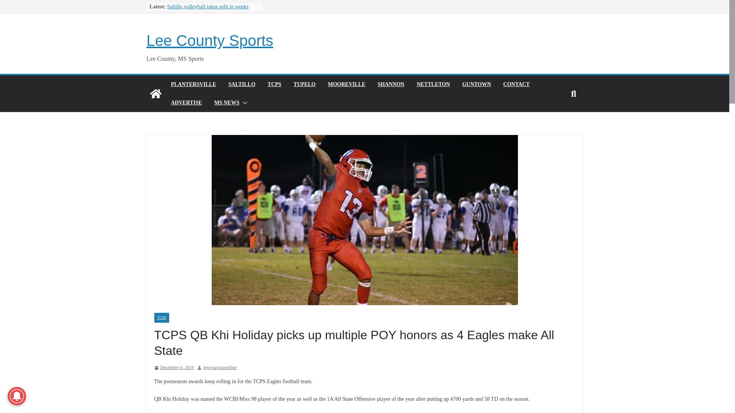 Image resolution: width=735 pixels, height=413 pixels. I want to click on TCPS, so click(161, 317).